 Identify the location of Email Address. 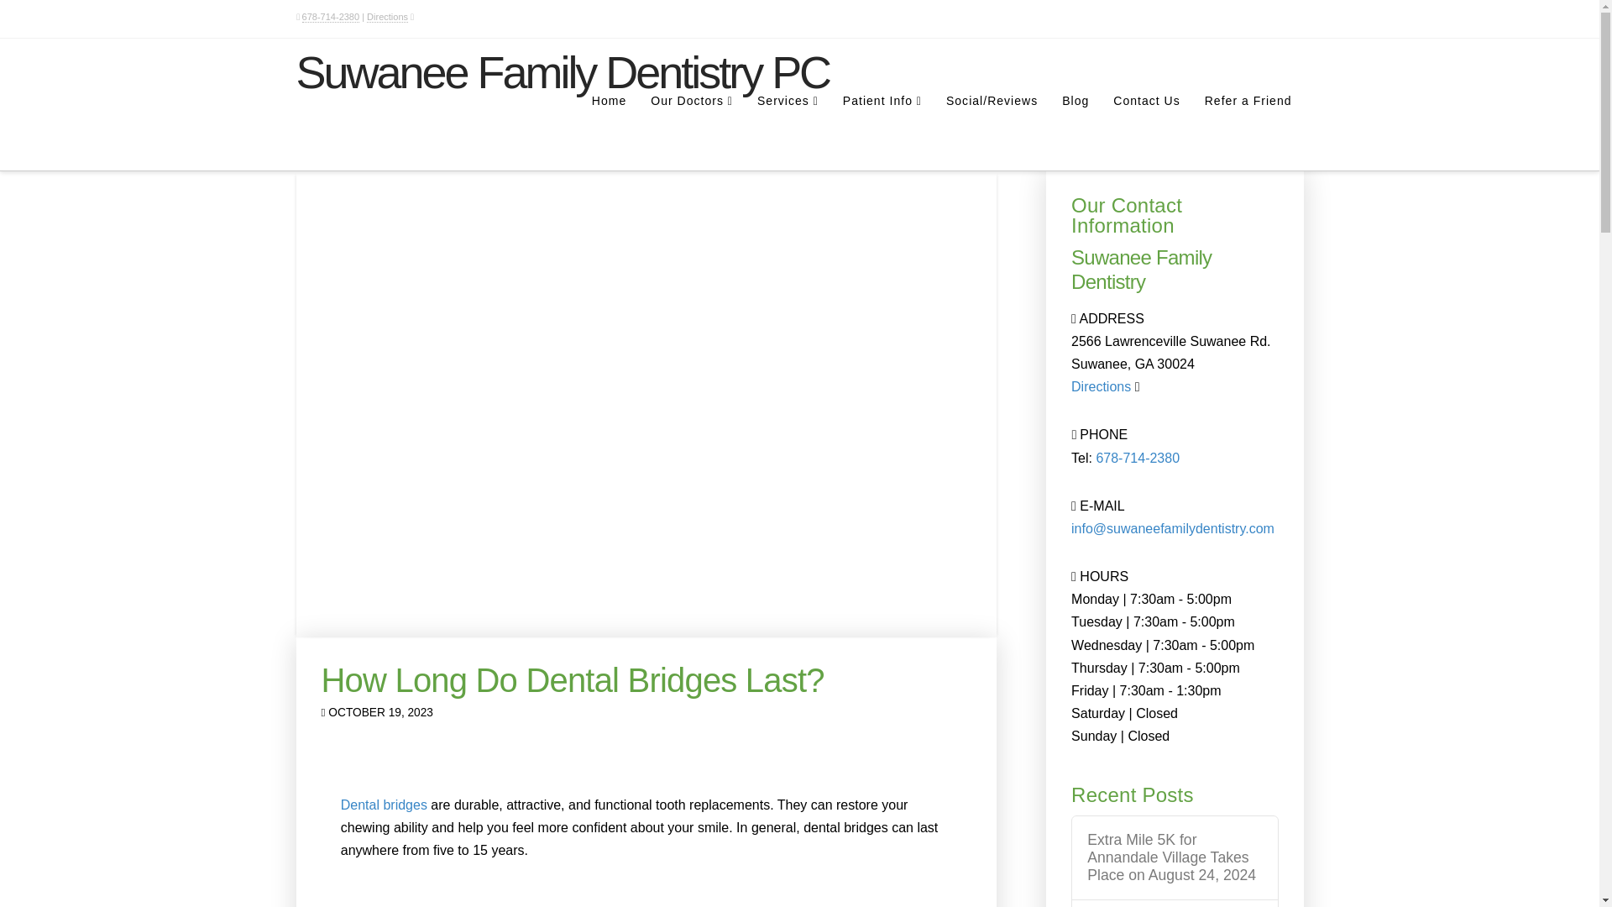
(1173, 529).